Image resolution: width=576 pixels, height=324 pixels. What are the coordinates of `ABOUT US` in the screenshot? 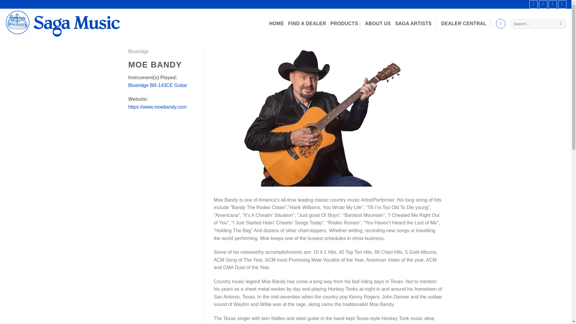 It's located at (378, 23).